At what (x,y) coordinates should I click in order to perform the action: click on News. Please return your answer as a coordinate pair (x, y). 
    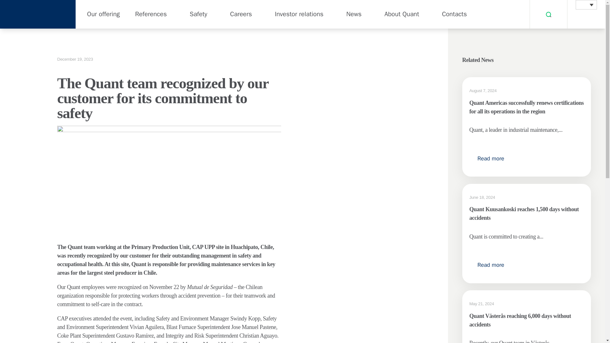
    Looking at the image, I should click on (354, 14).